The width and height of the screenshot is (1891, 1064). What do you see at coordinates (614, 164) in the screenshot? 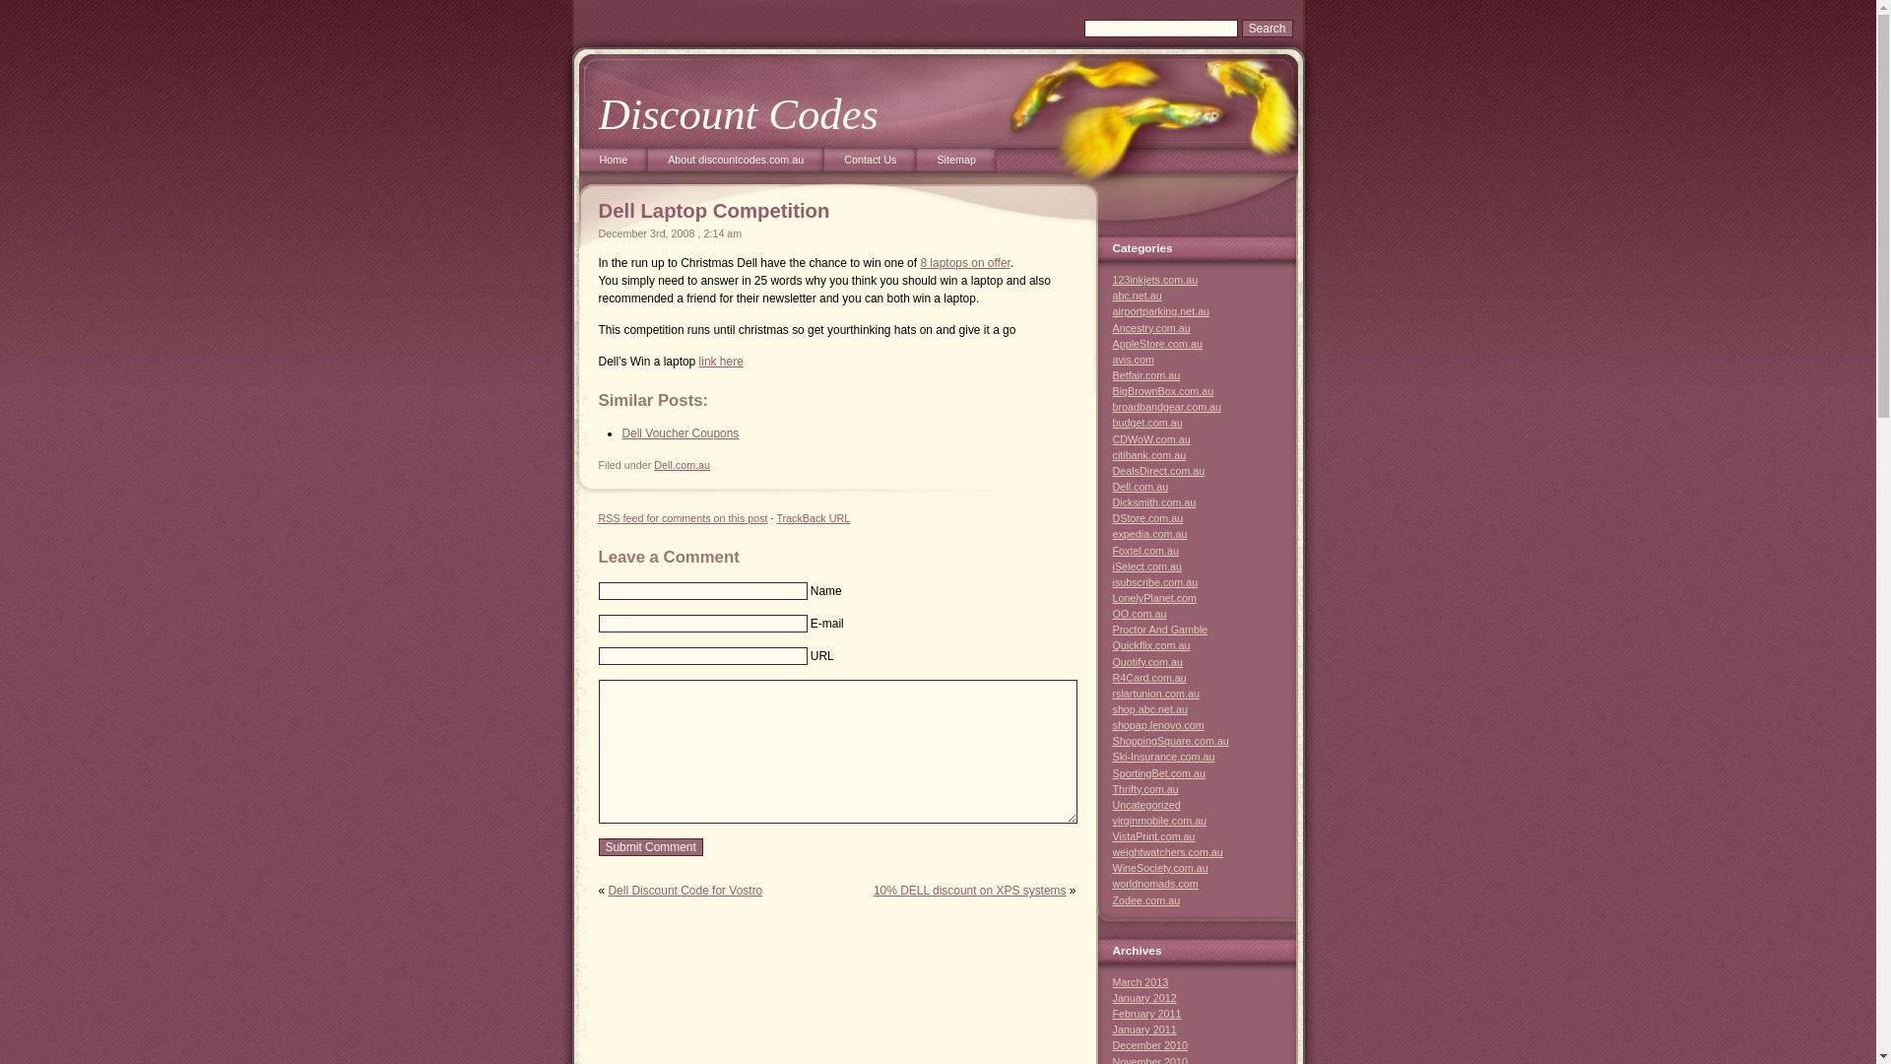
I see `Home` at bounding box center [614, 164].